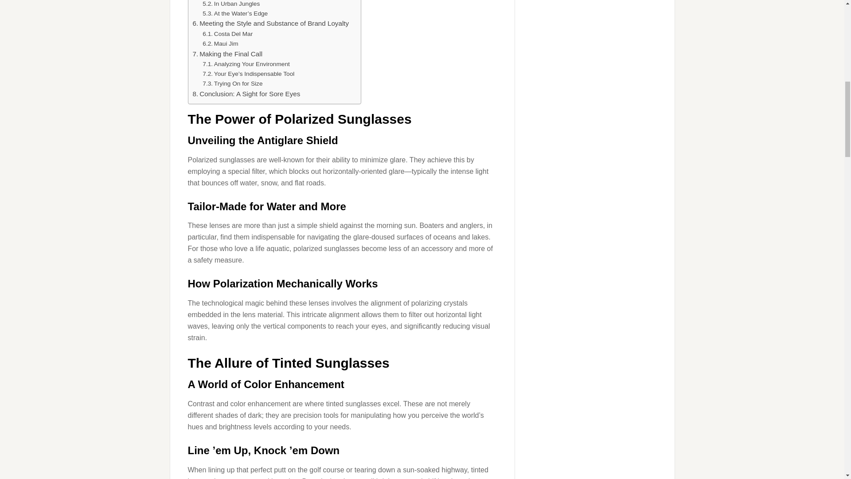  Describe the element at coordinates (227, 54) in the screenshot. I see `Making the Final Call` at that location.